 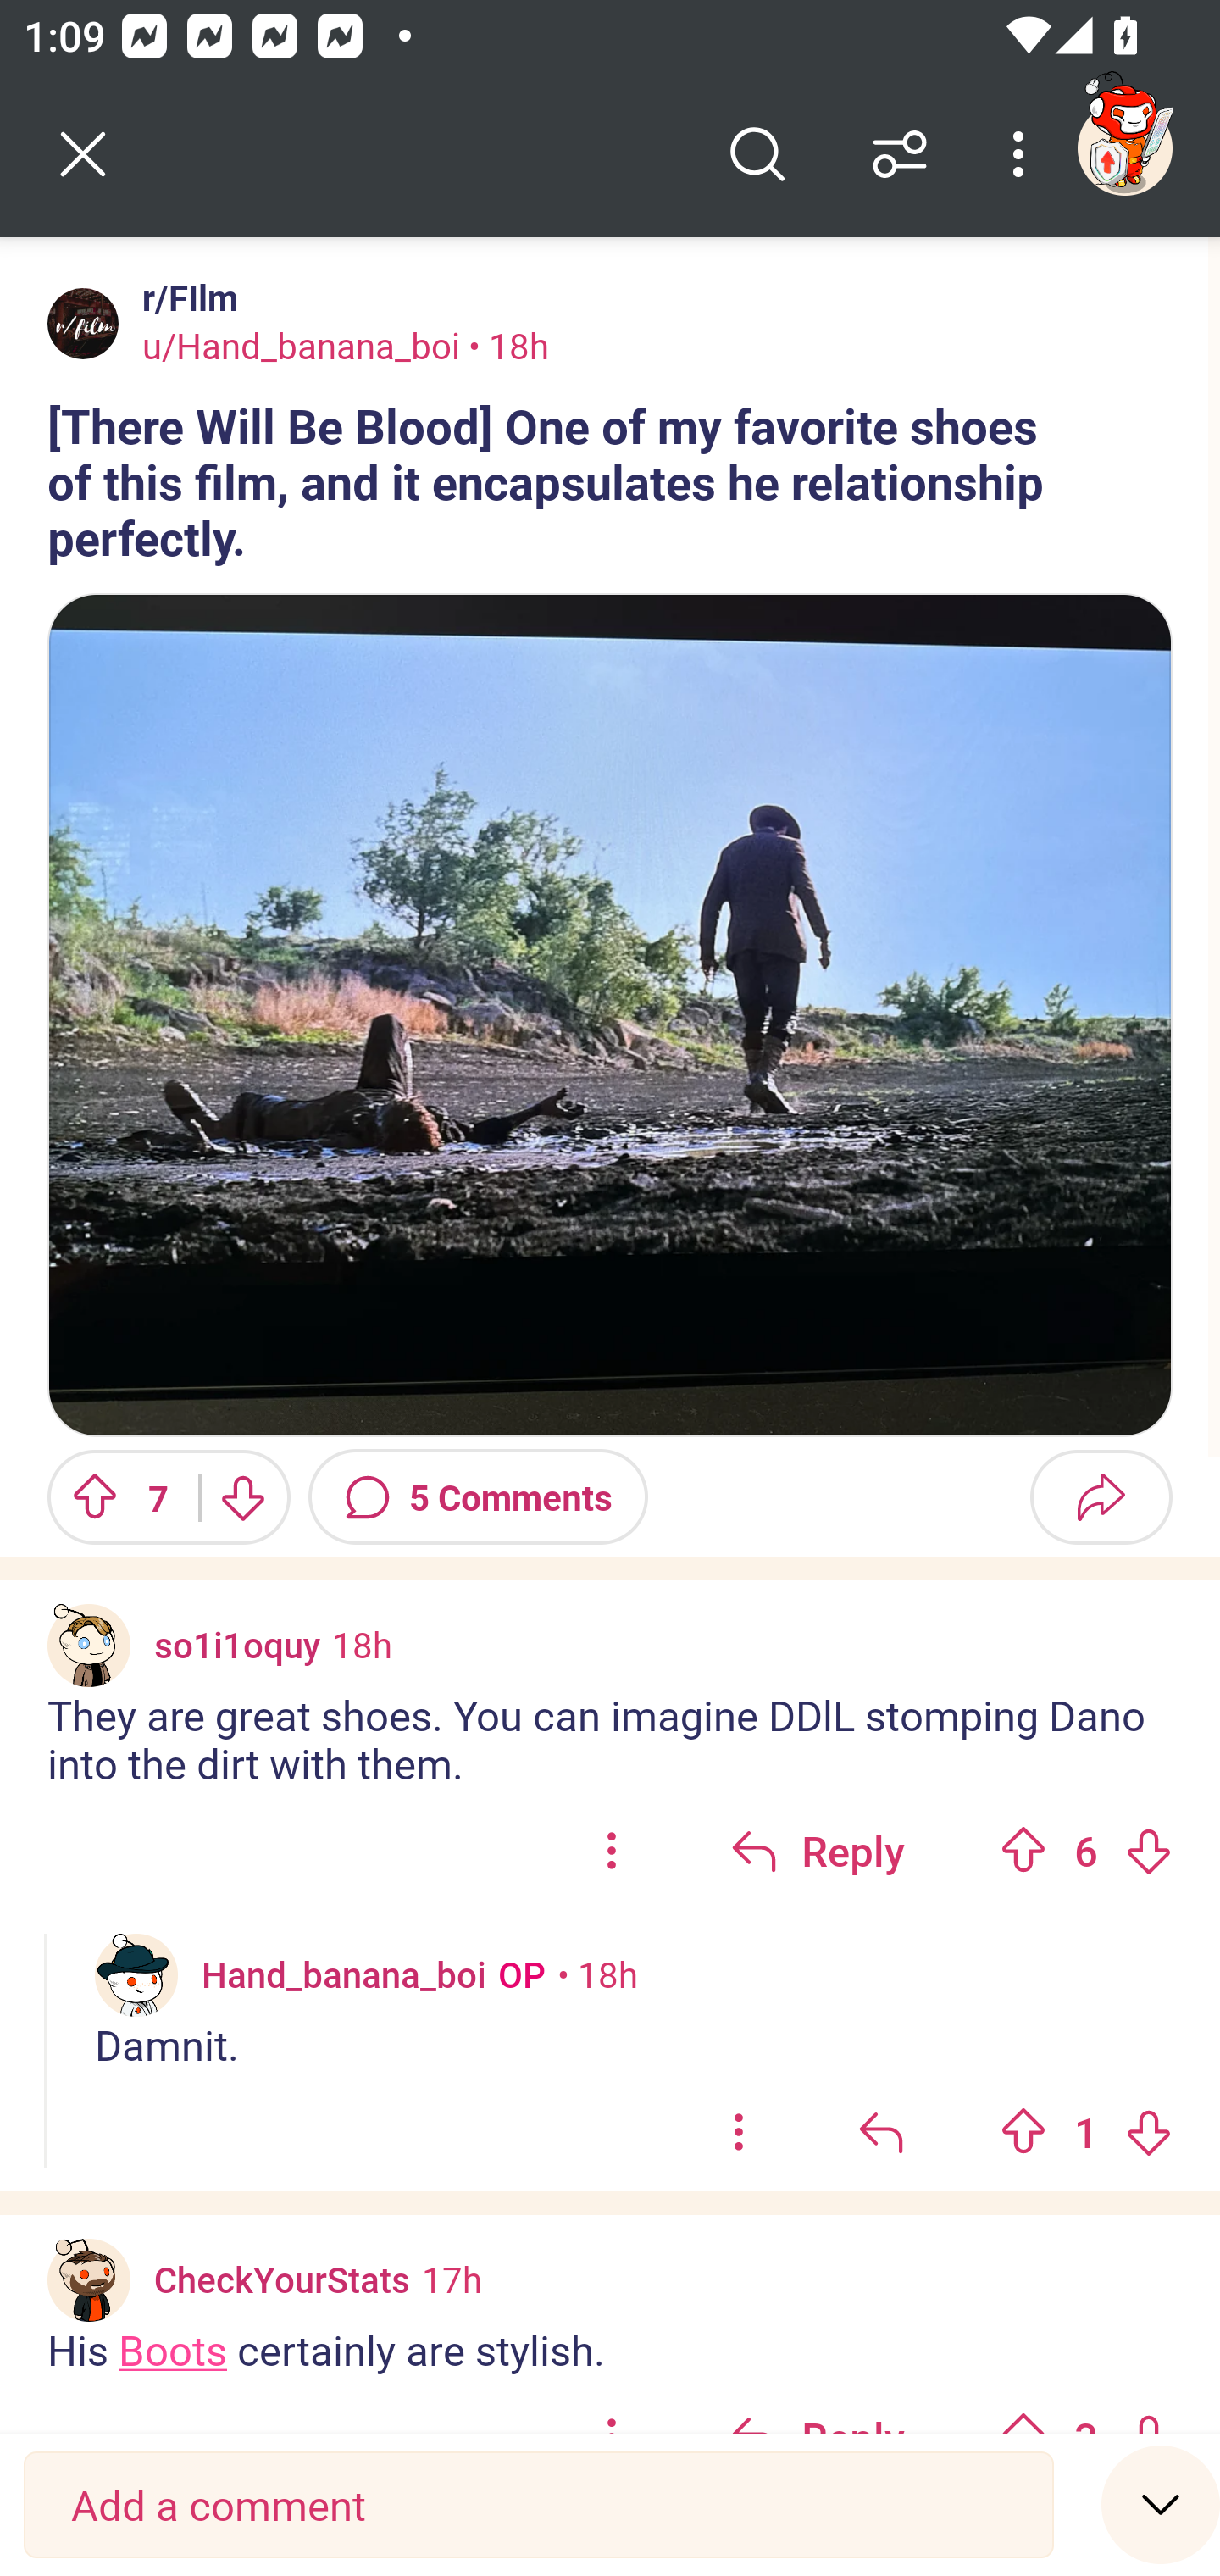 I want to click on Upvote 6 6 votes Downvote, so click(x=1086, y=1849).